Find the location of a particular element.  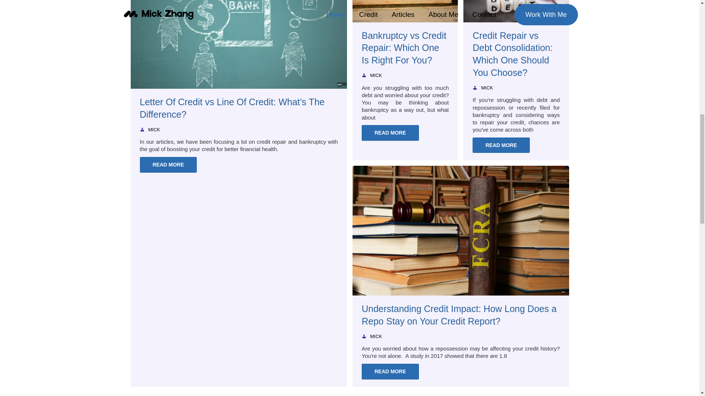

READ MORE is located at coordinates (501, 145).